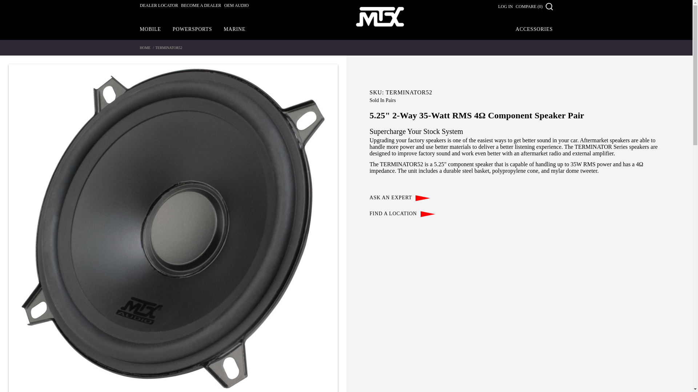  I want to click on MTX International, so click(380, 17).